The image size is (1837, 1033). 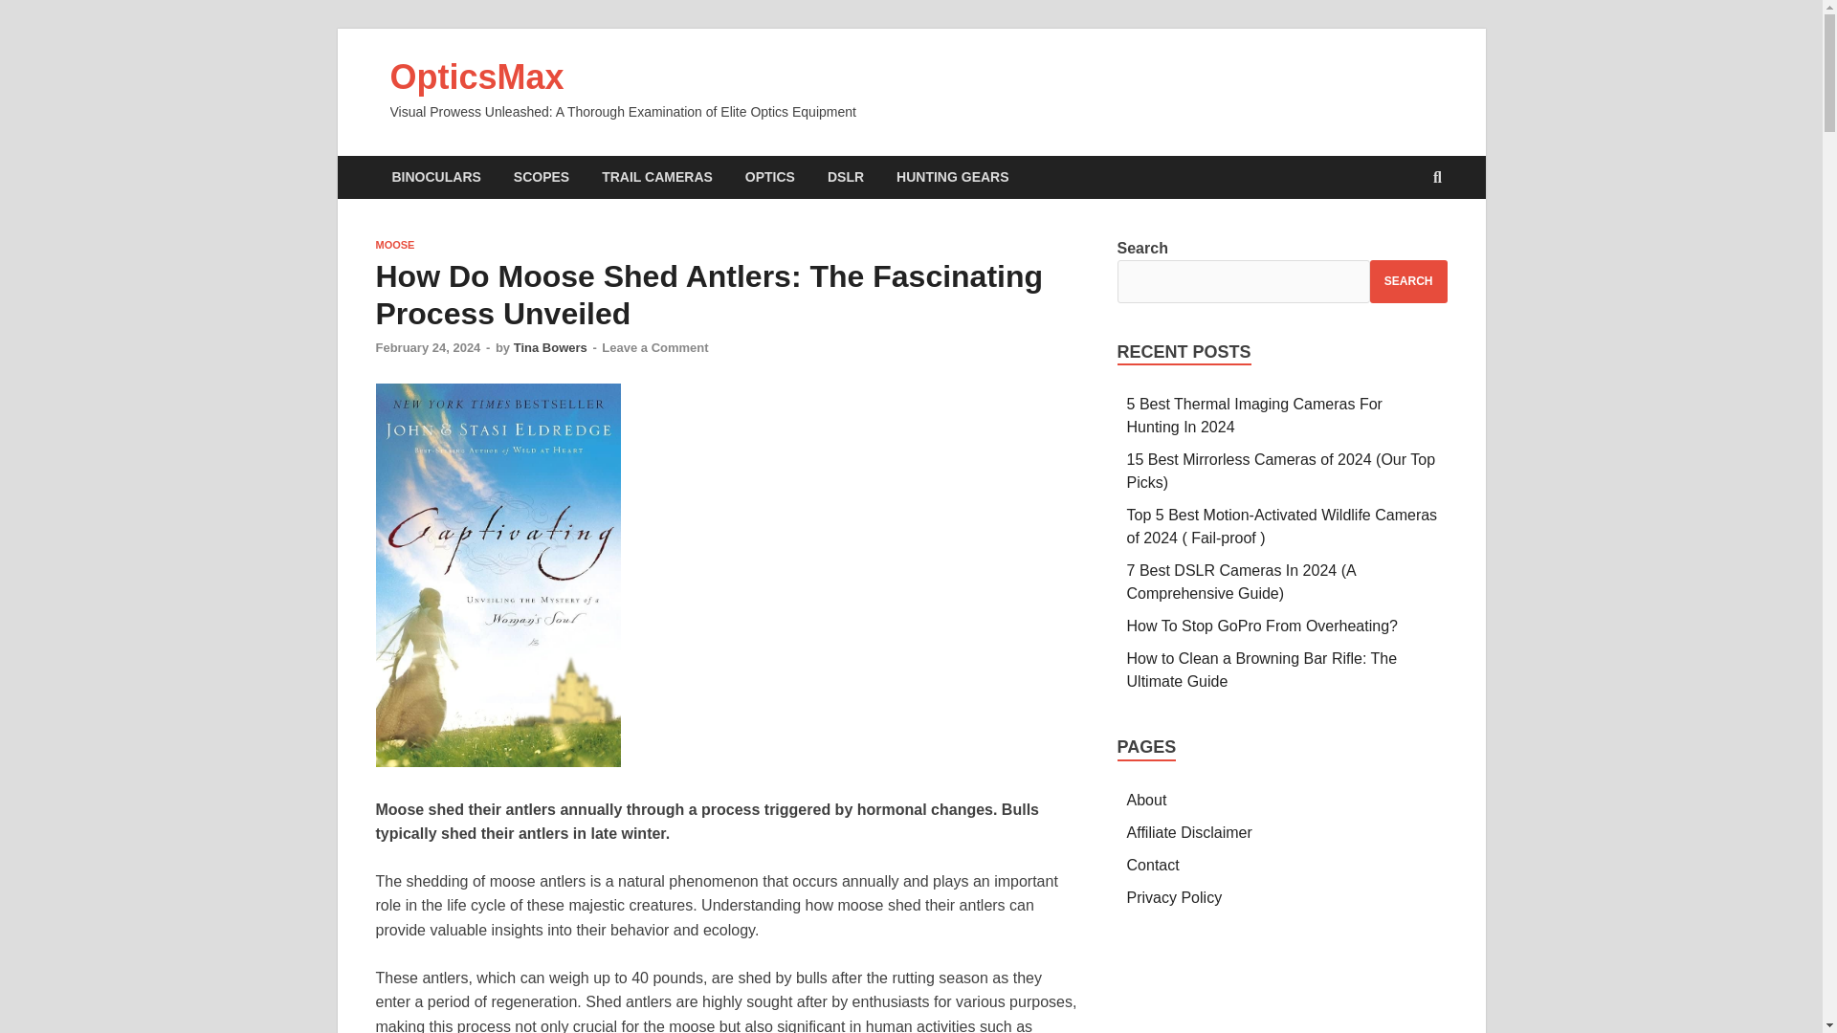 I want to click on Leave a Comment, so click(x=654, y=348).